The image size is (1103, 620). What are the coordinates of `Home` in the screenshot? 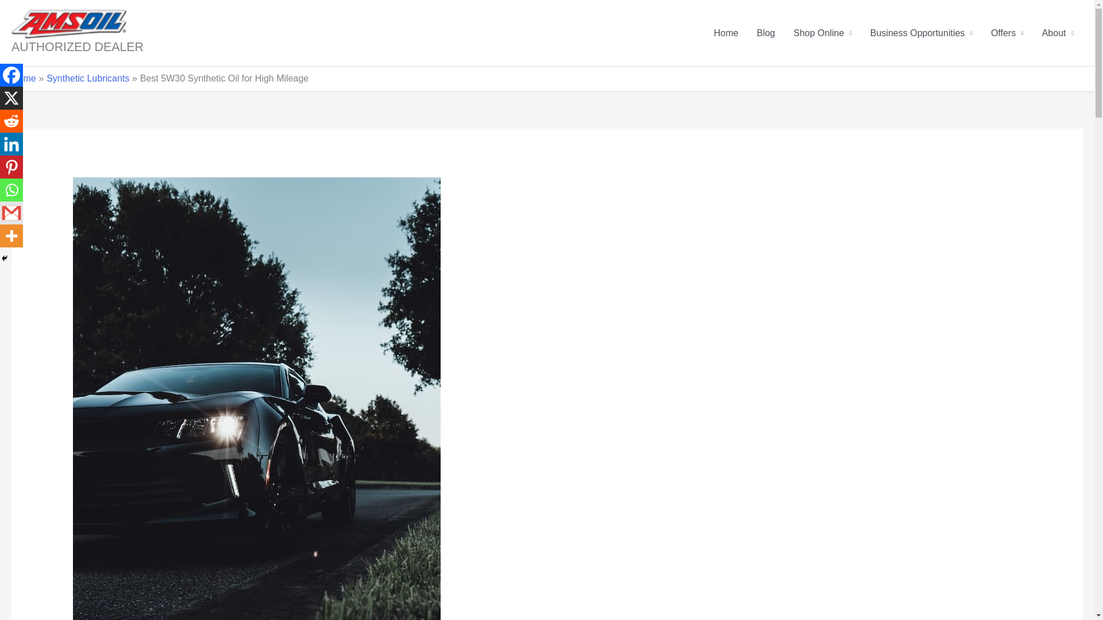 It's located at (24, 78).